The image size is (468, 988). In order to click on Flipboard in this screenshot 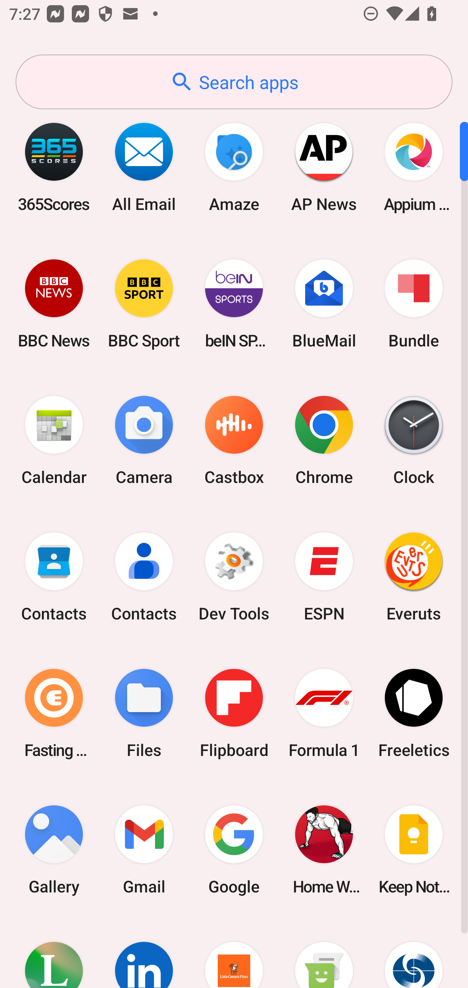, I will do `click(234, 713)`.